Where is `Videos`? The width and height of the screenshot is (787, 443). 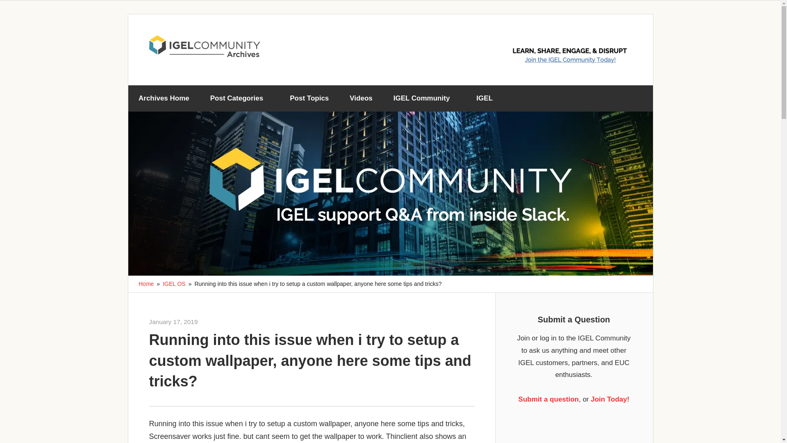 Videos is located at coordinates (361, 98).